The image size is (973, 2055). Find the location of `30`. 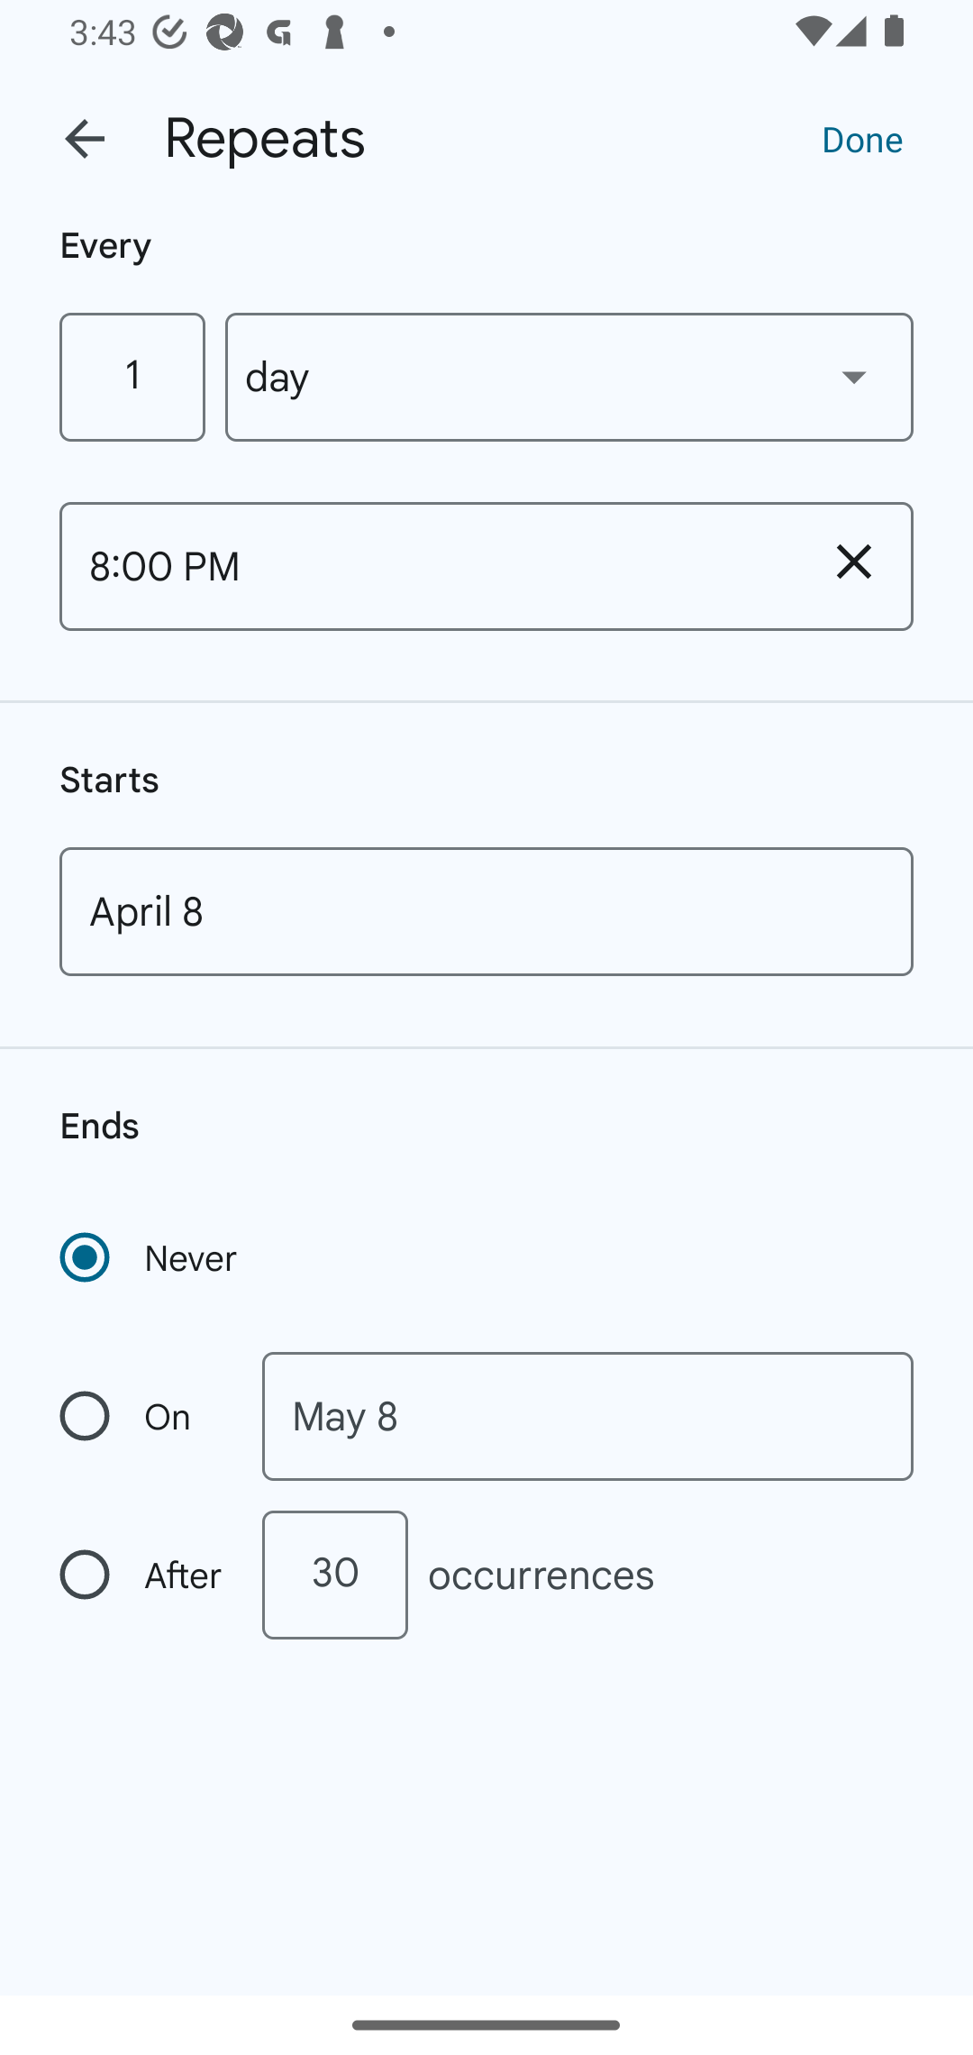

30 is located at coordinates (334, 1575).